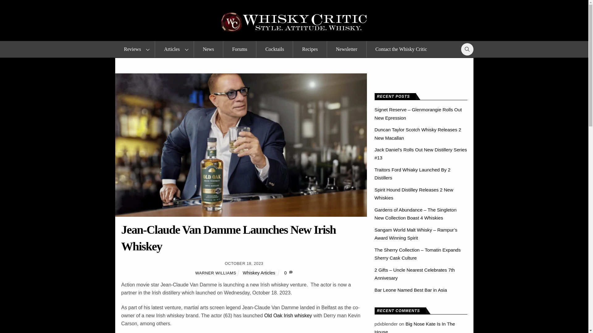 This screenshot has width=593, height=333. What do you see at coordinates (174, 49) in the screenshot?
I see `Articles` at bounding box center [174, 49].